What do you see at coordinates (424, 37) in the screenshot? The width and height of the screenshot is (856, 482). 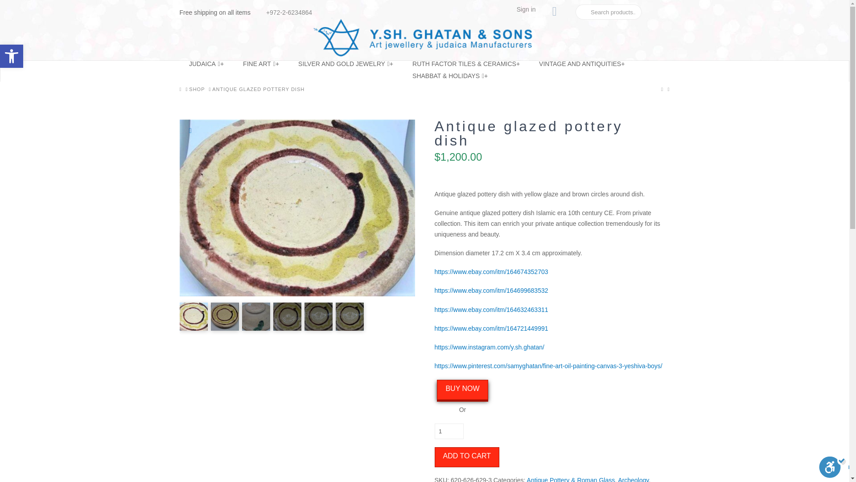 I see `jerusalem-mall.co.il` at bounding box center [424, 37].